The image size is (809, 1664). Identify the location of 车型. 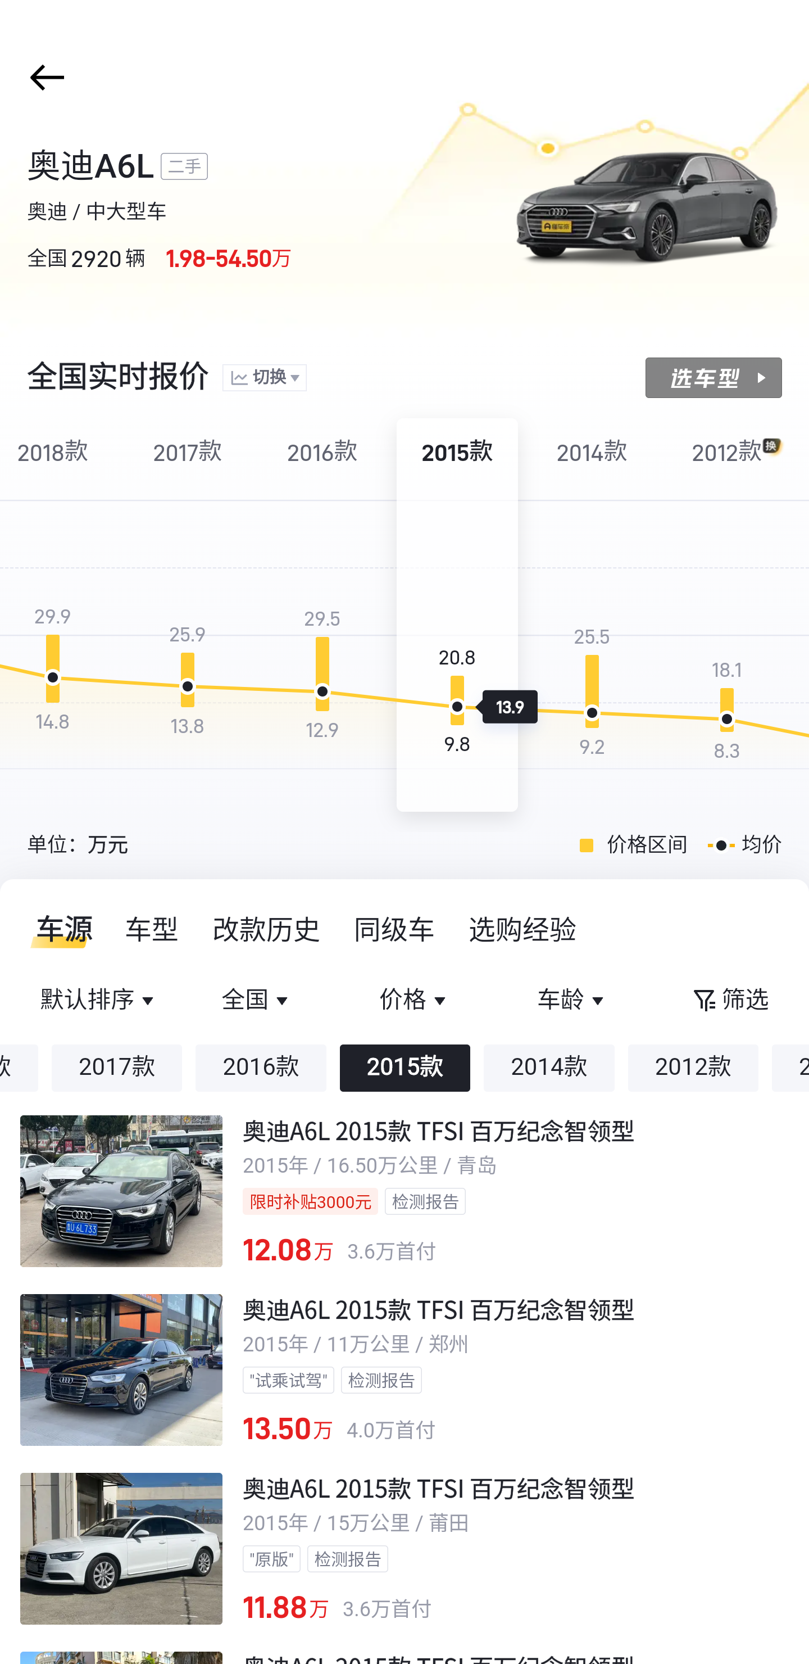
(152, 930).